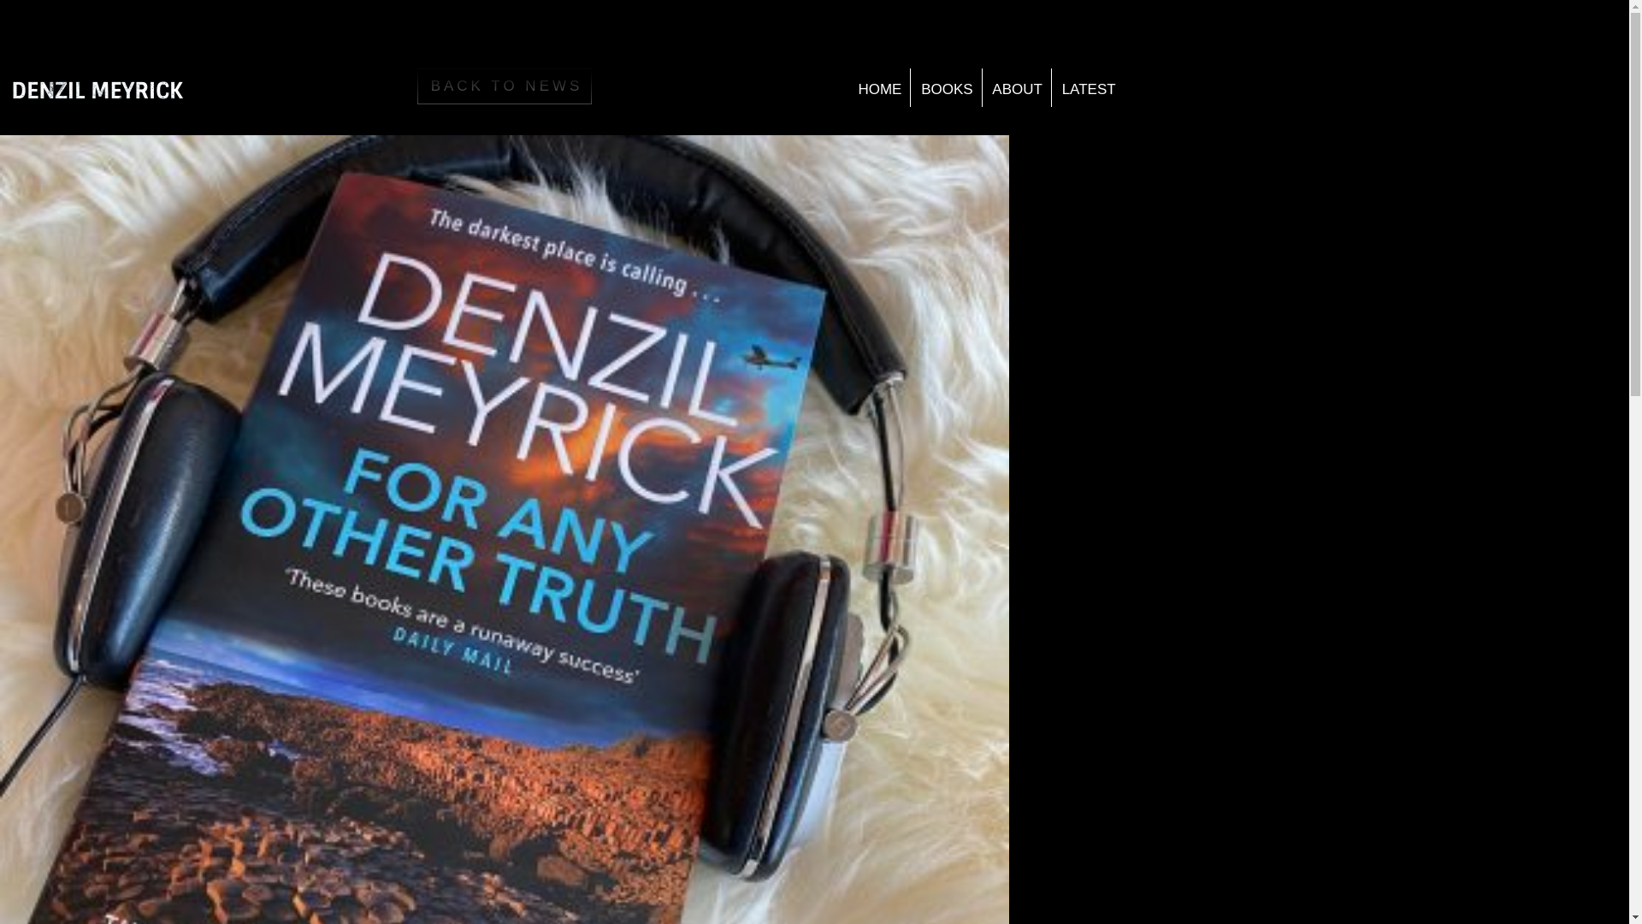 This screenshot has width=1642, height=924. I want to click on LATEST, so click(1090, 87).